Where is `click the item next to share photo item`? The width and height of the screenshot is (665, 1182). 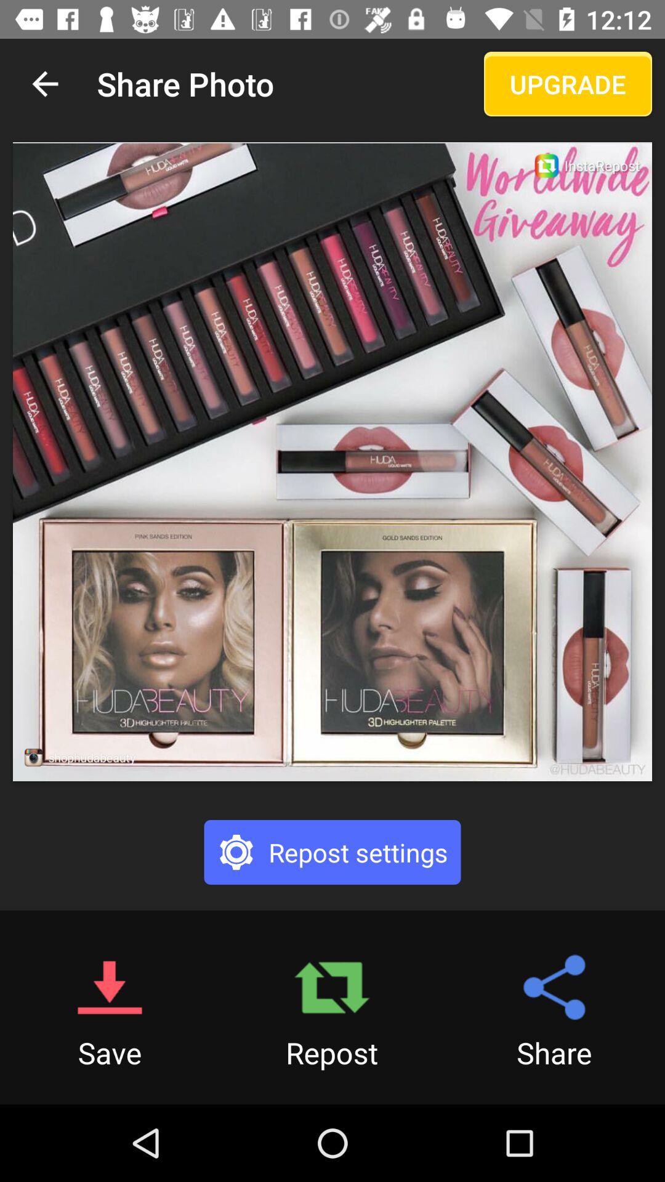
click the item next to share photo item is located at coordinates (45, 84).